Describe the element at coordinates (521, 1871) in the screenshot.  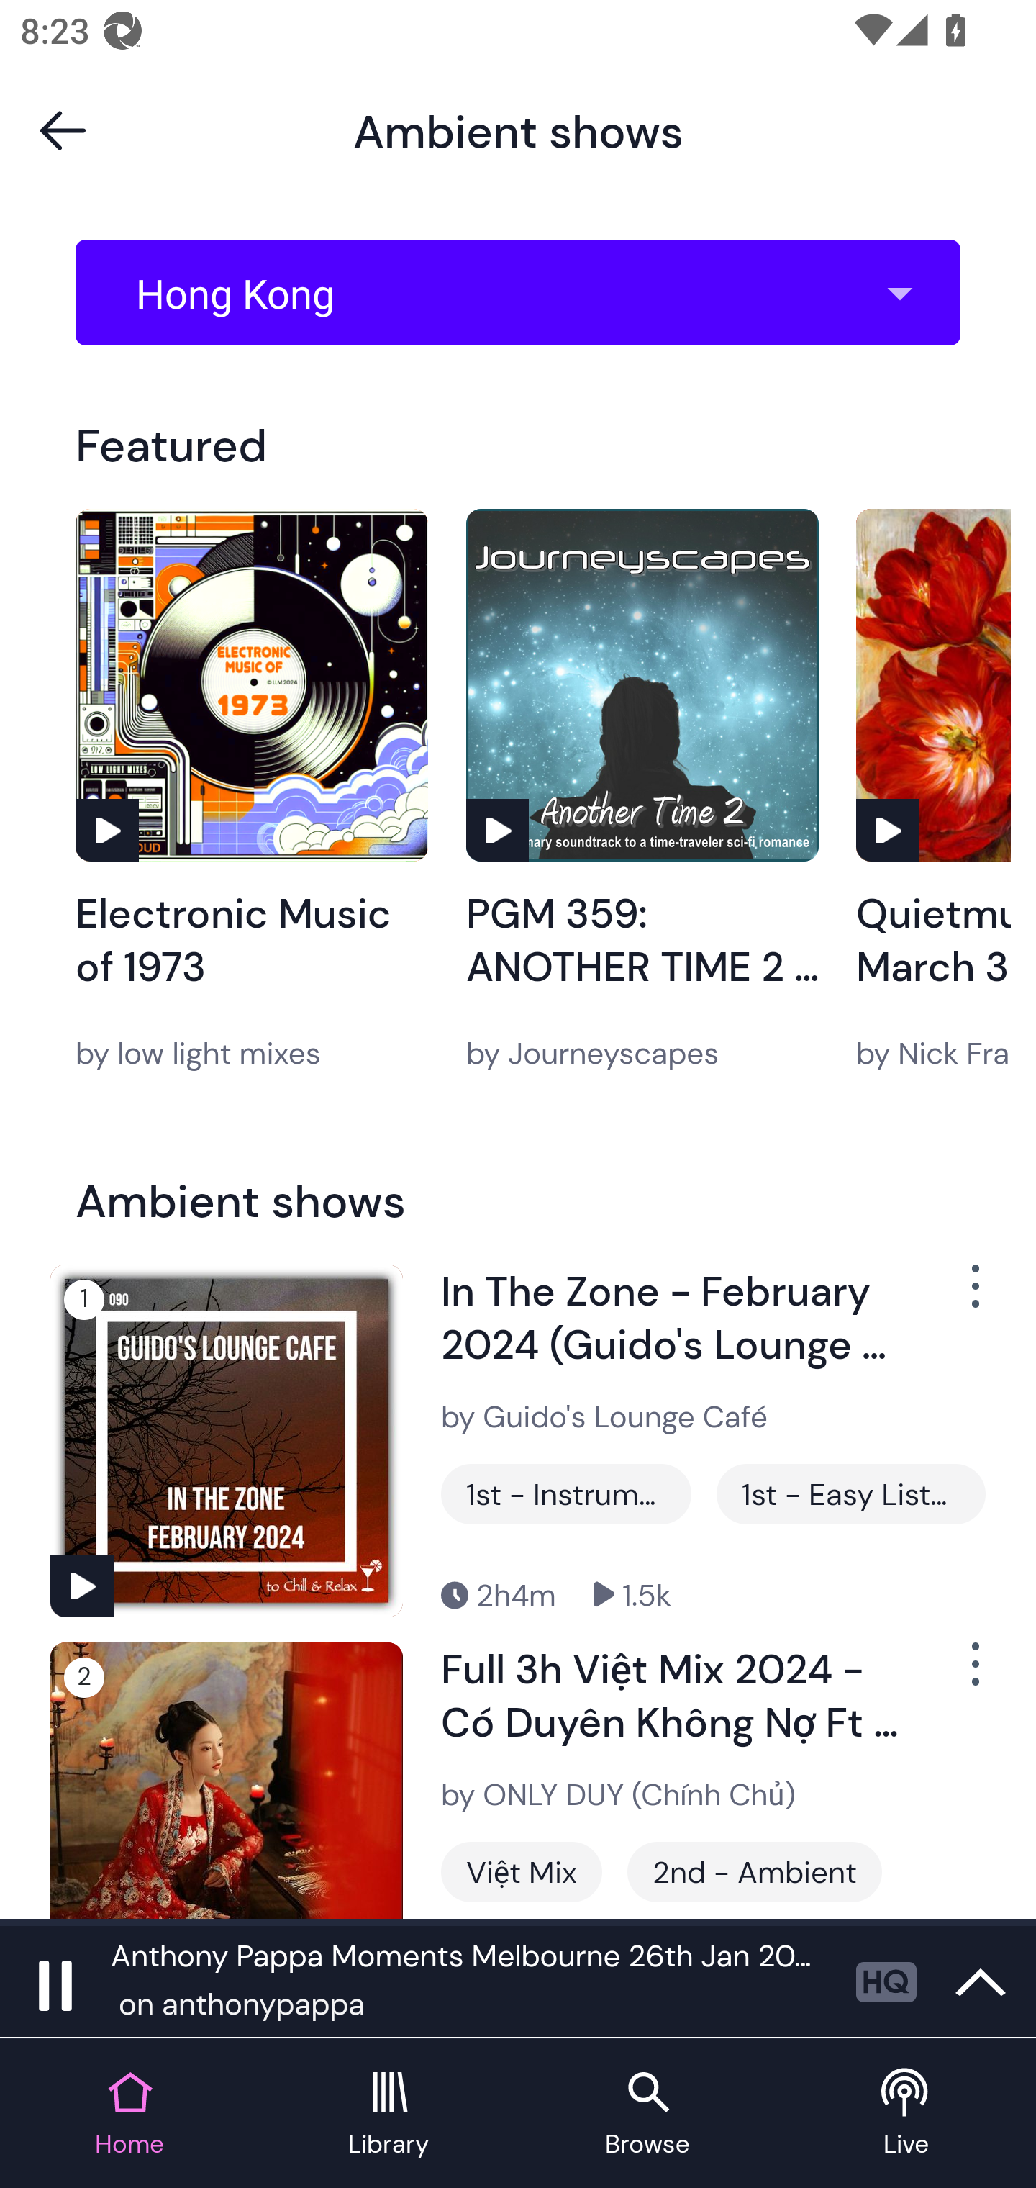
I see `Việt Mix` at that location.